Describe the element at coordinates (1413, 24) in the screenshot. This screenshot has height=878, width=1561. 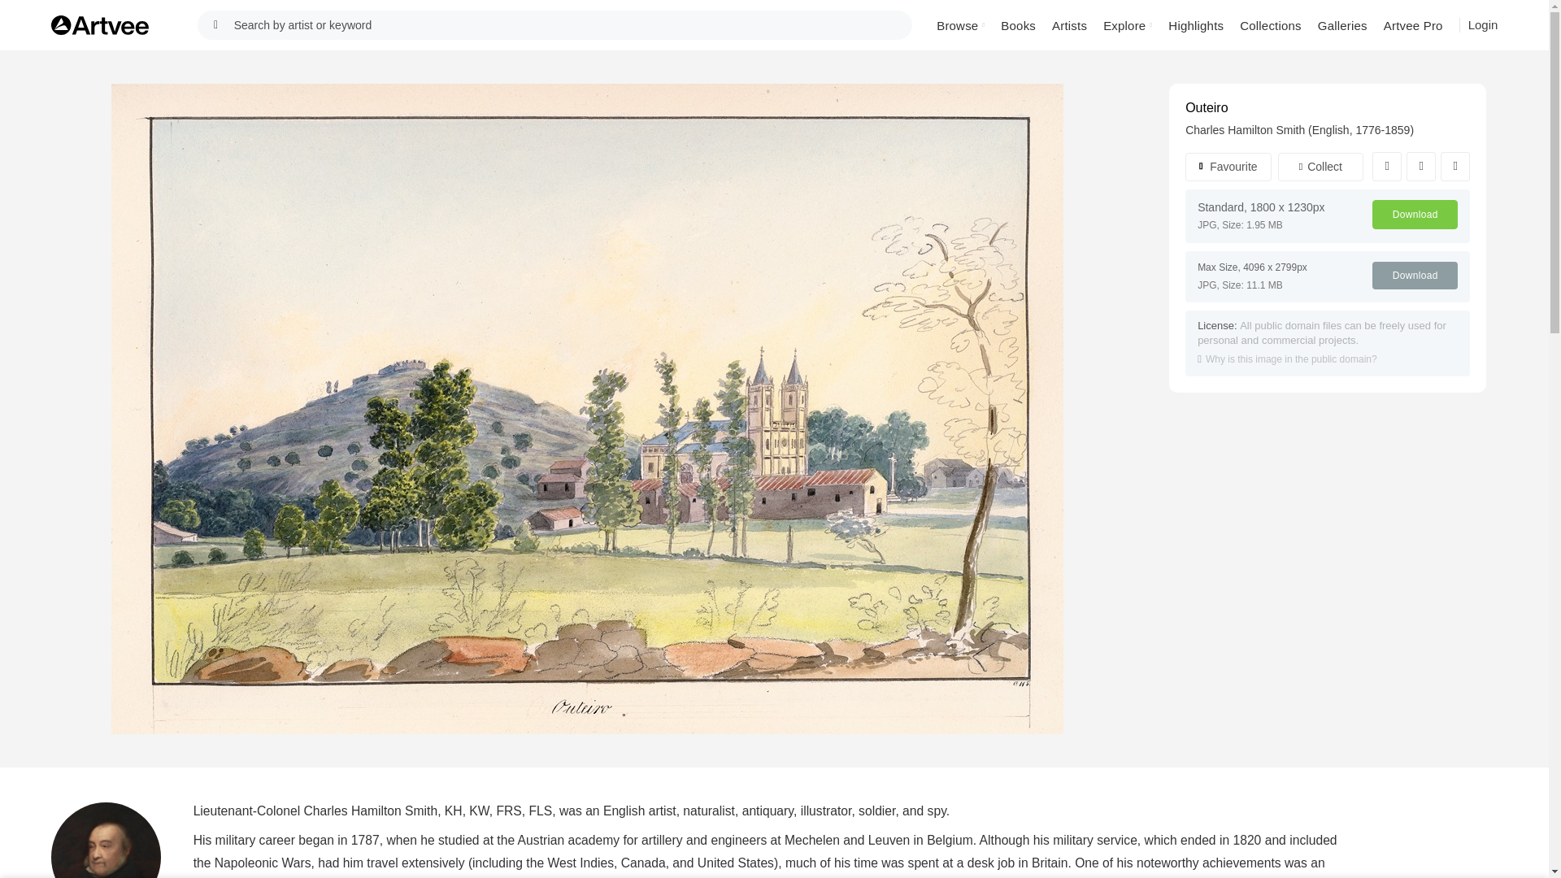
I see `Artvee Pro` at that location.